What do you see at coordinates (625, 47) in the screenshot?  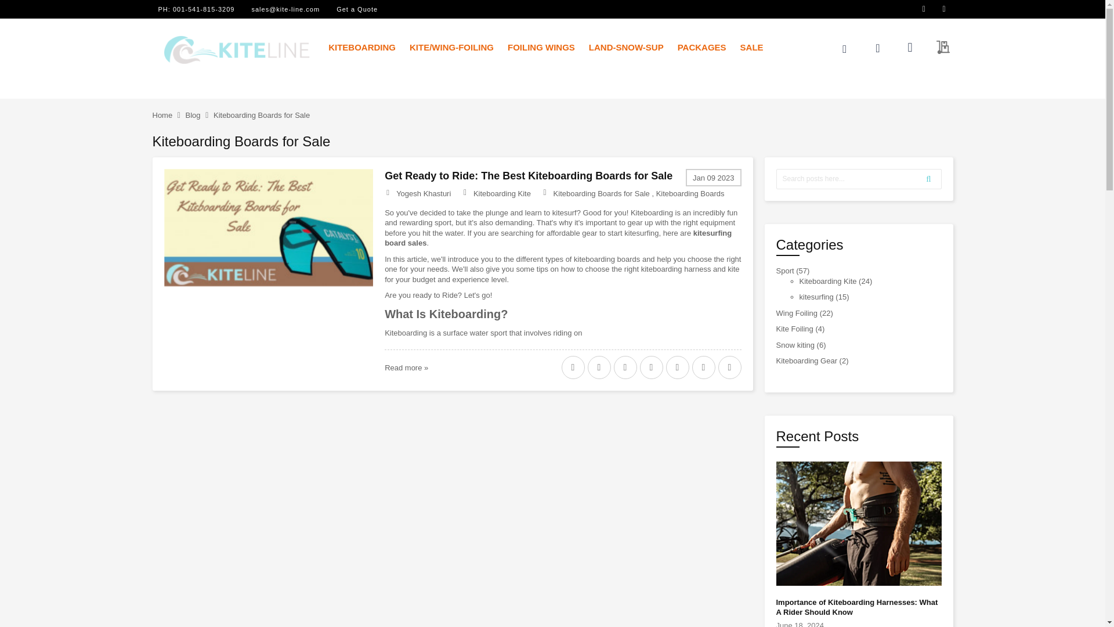 I see `LAND-SNOW-SUP` at bounding box center [625, 47].